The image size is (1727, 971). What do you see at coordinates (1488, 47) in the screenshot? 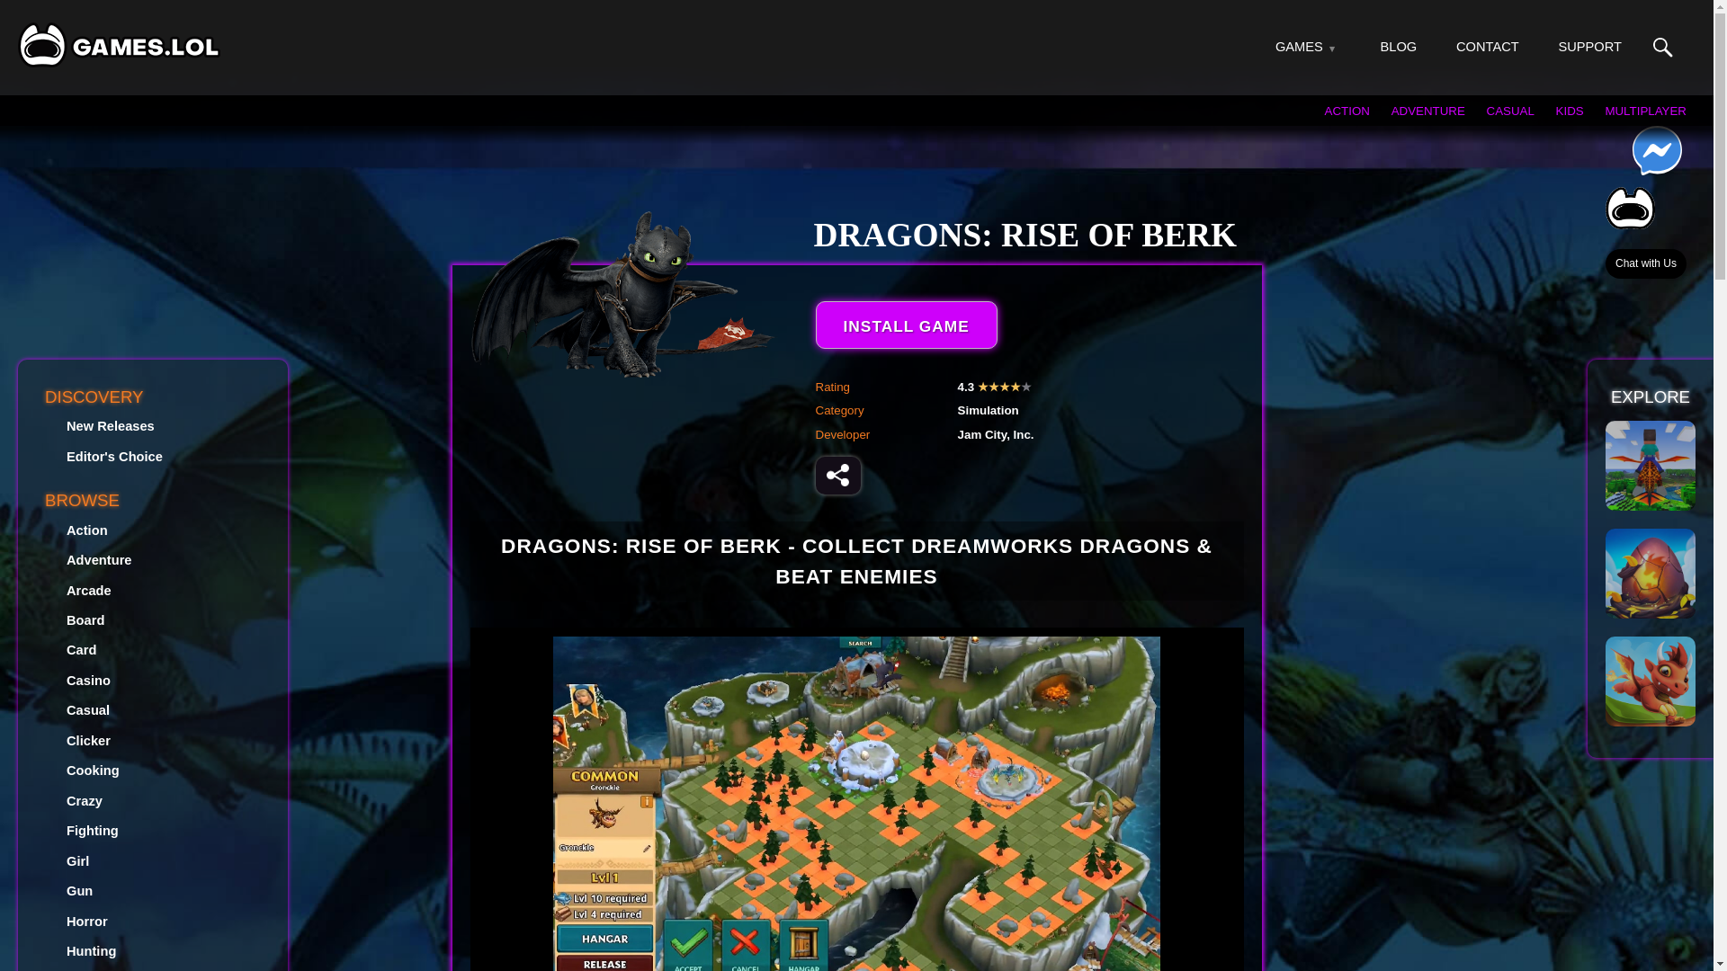
I see `CONTACT` at bounding box center [1488, 47].